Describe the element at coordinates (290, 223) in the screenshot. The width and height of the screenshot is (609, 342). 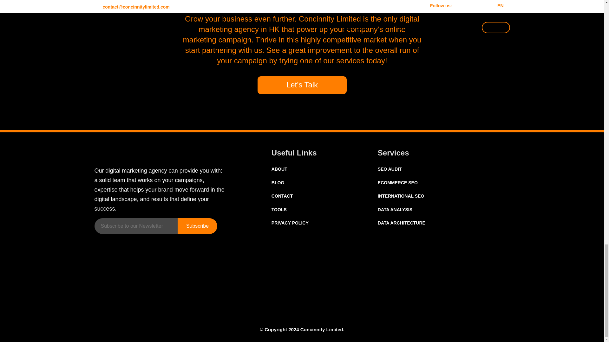
I see `PRIVACY POLICY` at that location.